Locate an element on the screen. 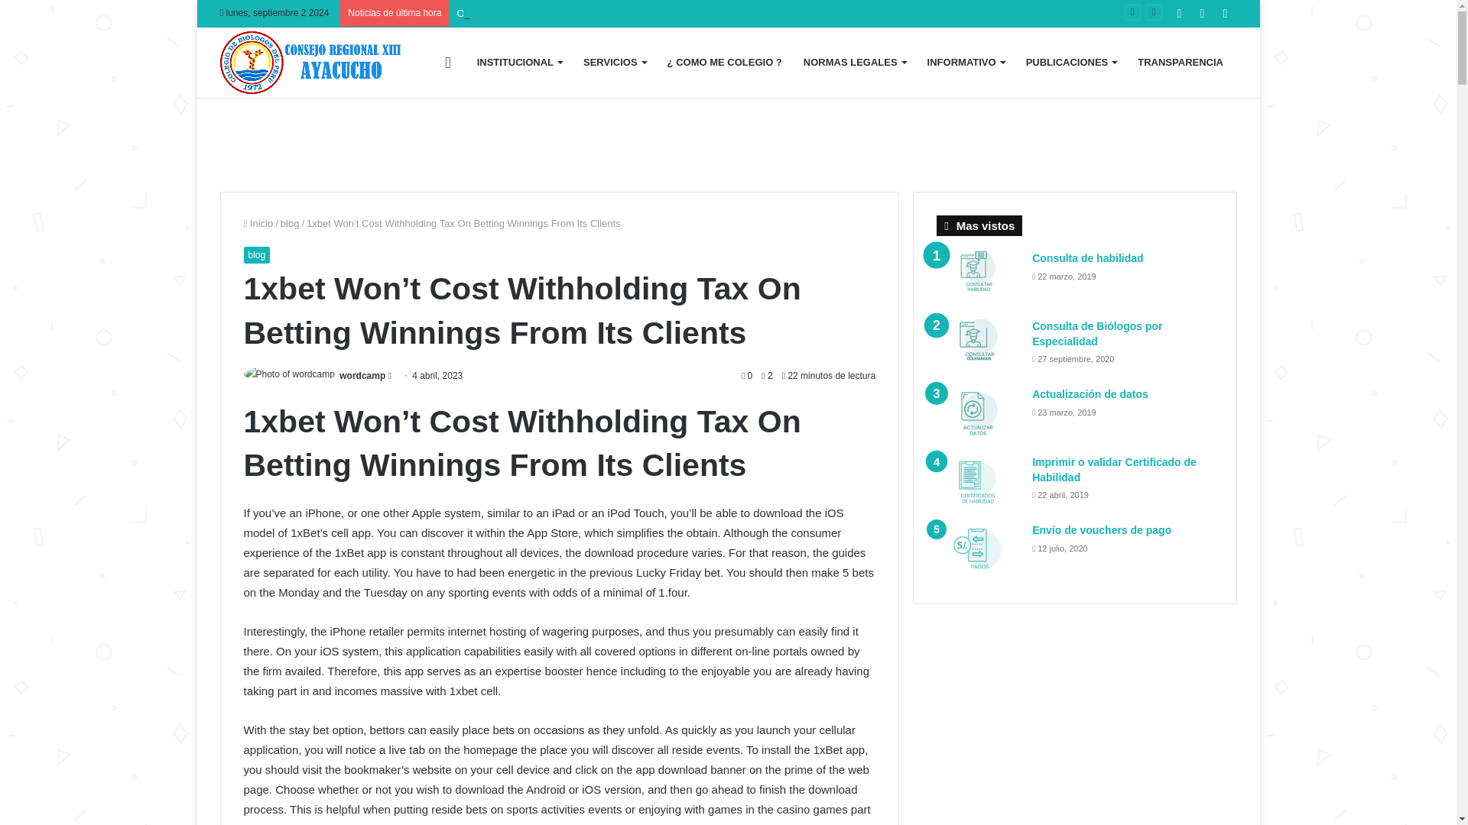 Image resolution: width=1468 pixels, height=825 pixels. wordcamp is located at coordinates (362, 375).